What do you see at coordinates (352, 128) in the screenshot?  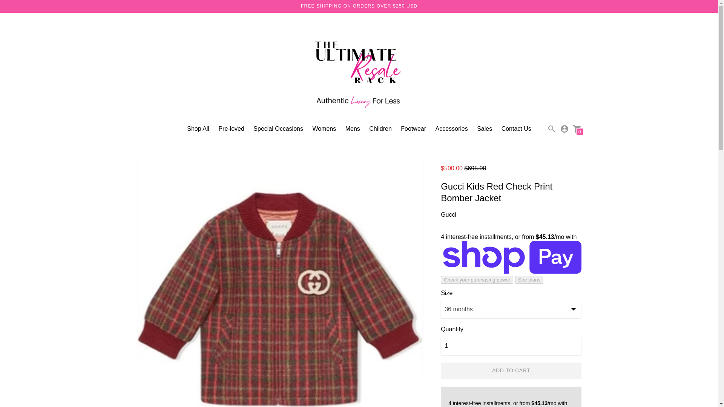 I see `Mens` at bounding box center [352, 128].